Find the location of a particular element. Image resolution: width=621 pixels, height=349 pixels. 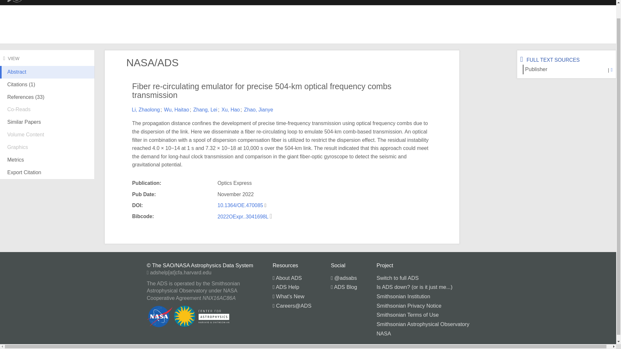

About ADS is located at coordinates (287, 278).